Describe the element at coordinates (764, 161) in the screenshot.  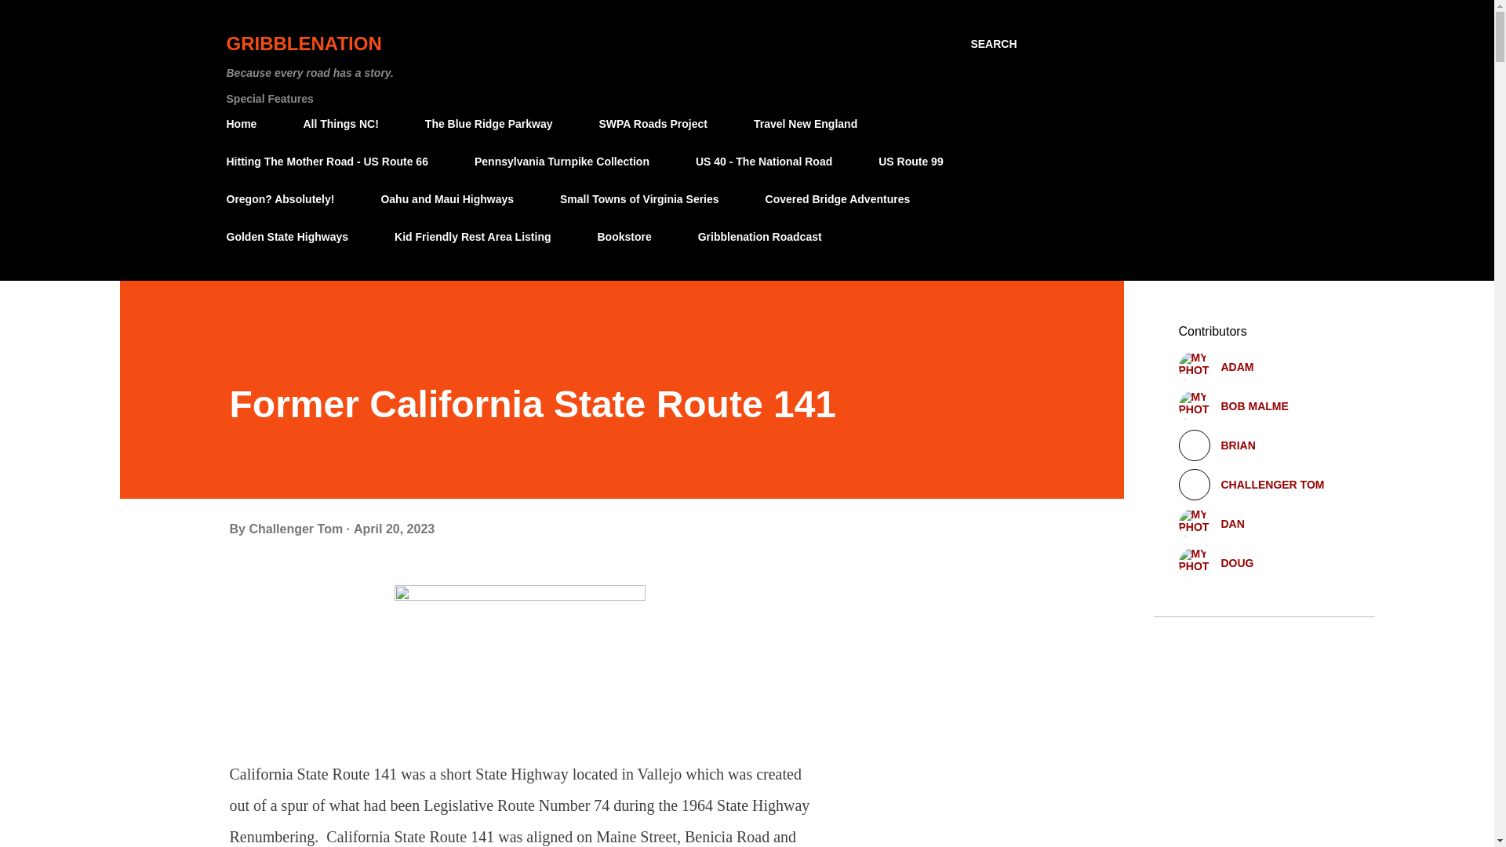
I see `US 40 - The National Road` at that location.